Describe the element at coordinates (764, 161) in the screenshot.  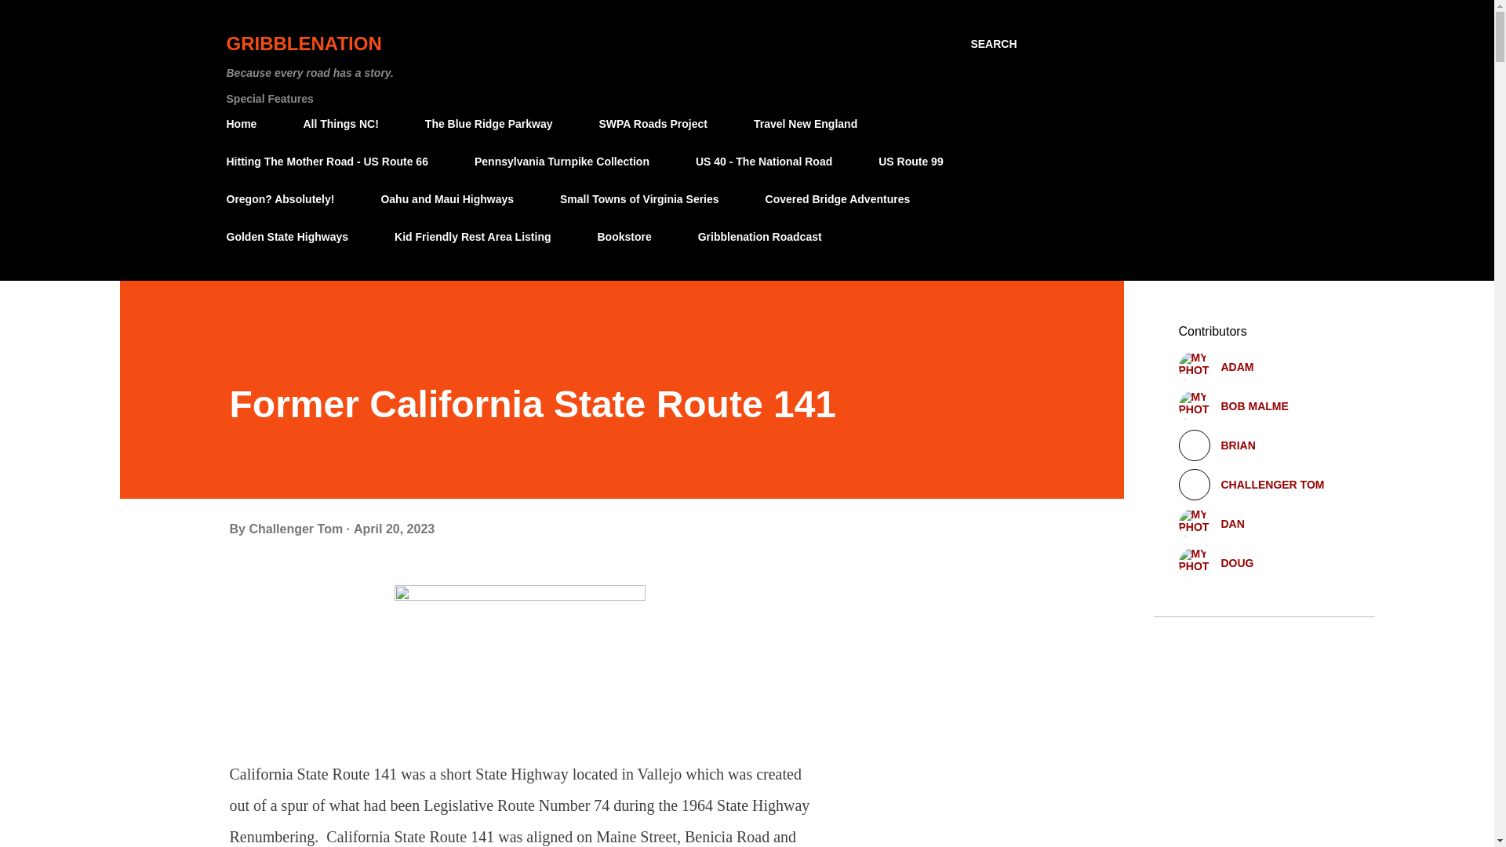
I see `US 40 - The National Road` at that location.